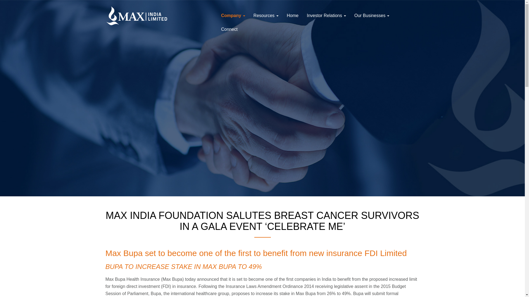 This screenshot has height=297, width=529. Describe the element at coordinates (266, 16) in the screenshot. I see `Resources` at that location.